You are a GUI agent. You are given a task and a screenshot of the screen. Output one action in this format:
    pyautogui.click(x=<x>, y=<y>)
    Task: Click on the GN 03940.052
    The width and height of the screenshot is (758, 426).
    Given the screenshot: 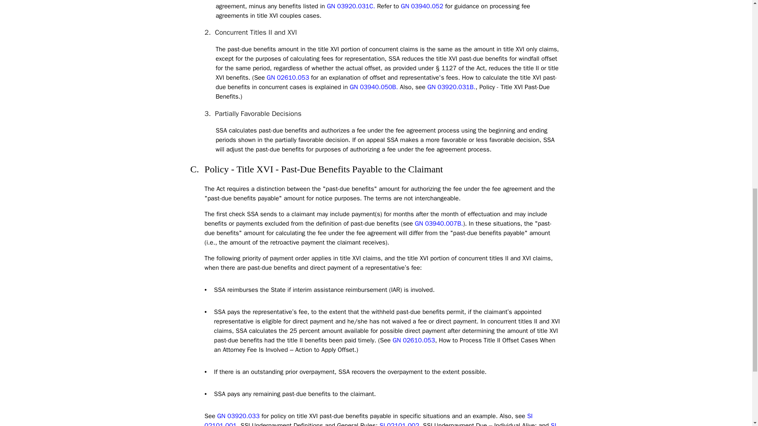 What is the action you would take?
    pyautogui.click(x=422, y=6)
    